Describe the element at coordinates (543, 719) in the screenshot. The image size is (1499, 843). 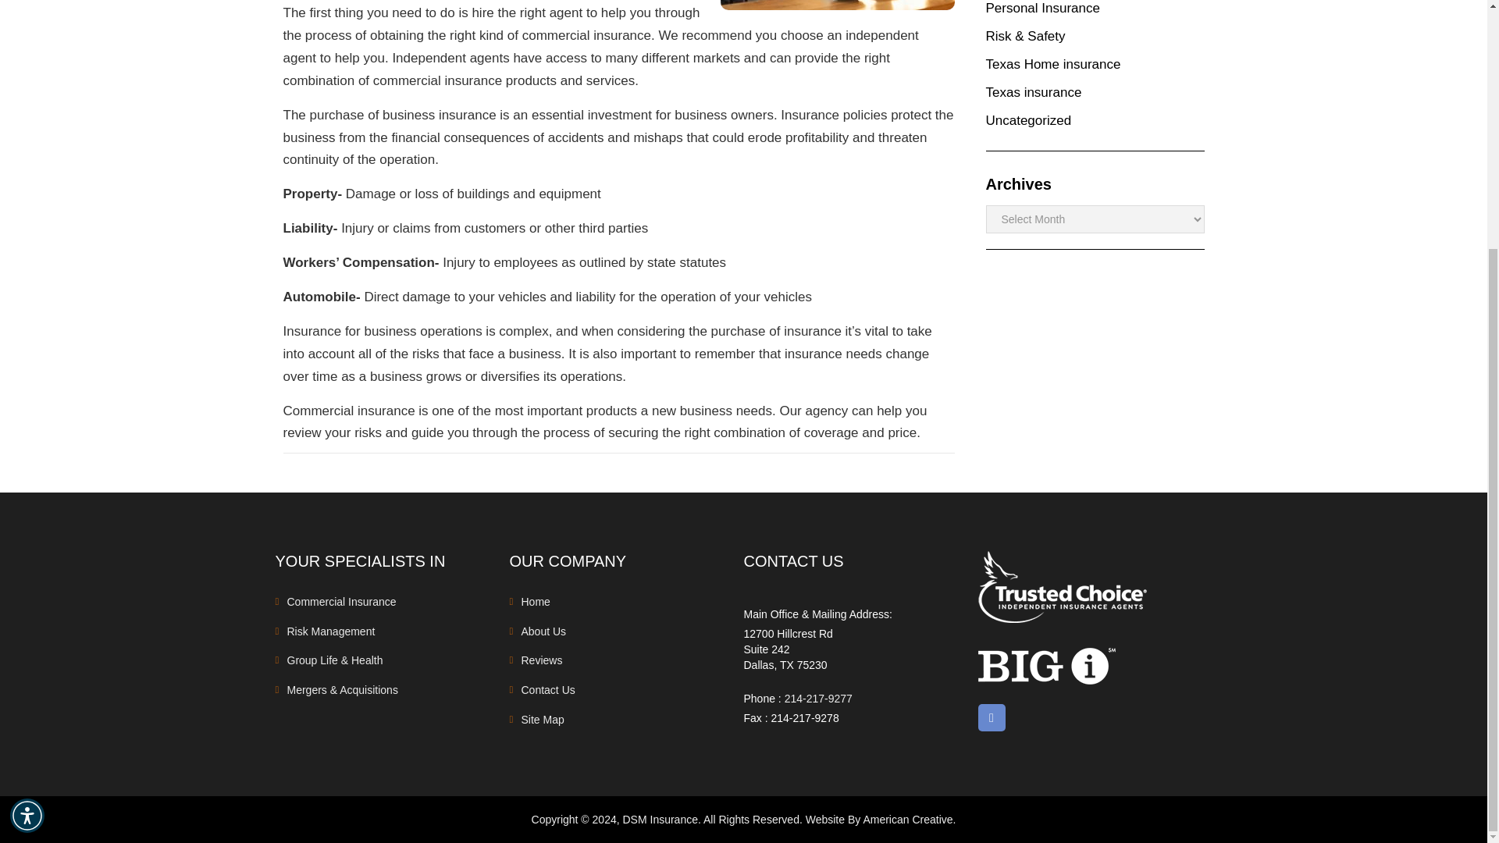
I see `Site Map` at that location.